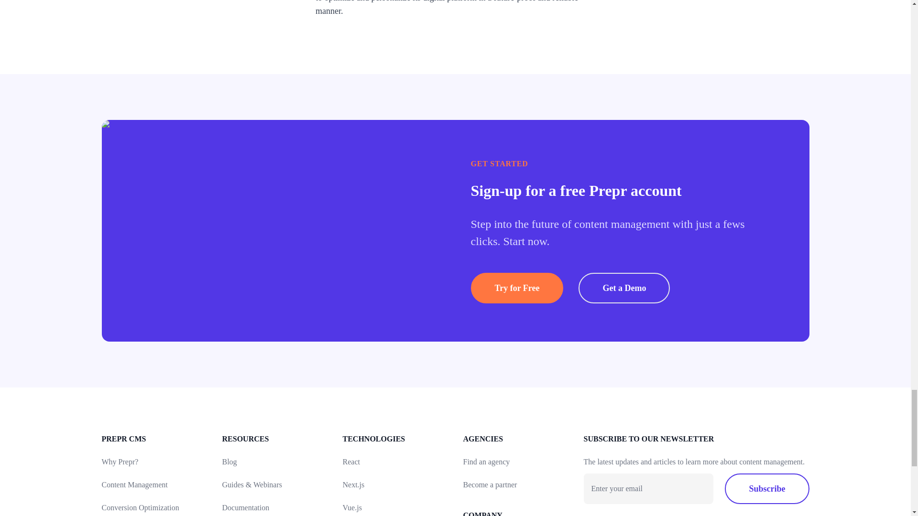  I want to click on Content Management, so click(134, 484).